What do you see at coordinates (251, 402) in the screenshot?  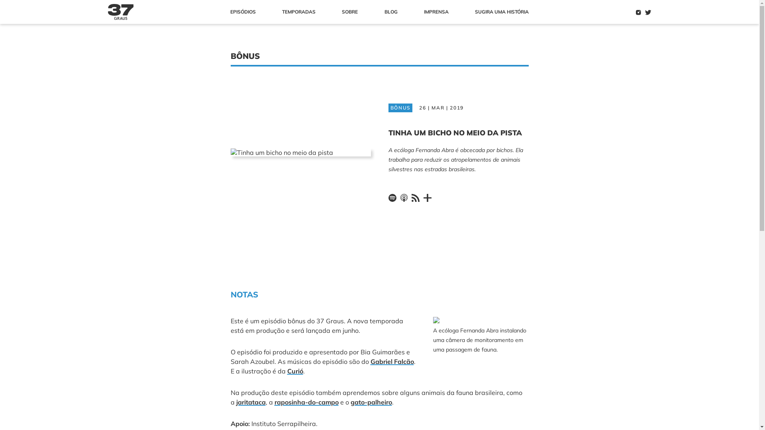 I see `jaritataca` at bounding box center [251, 402].